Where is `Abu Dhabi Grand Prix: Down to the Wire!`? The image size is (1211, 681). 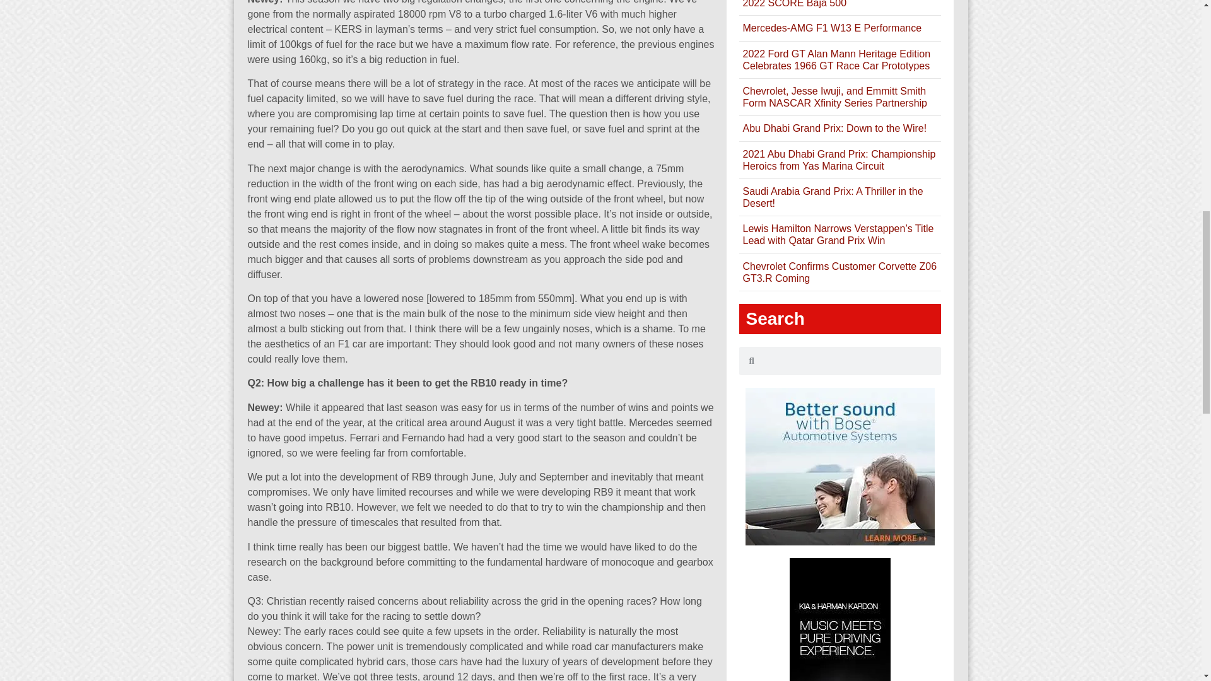
Abu Dhabi Grand Prix: Down to the Wire! is located at coordinates (834, 128).